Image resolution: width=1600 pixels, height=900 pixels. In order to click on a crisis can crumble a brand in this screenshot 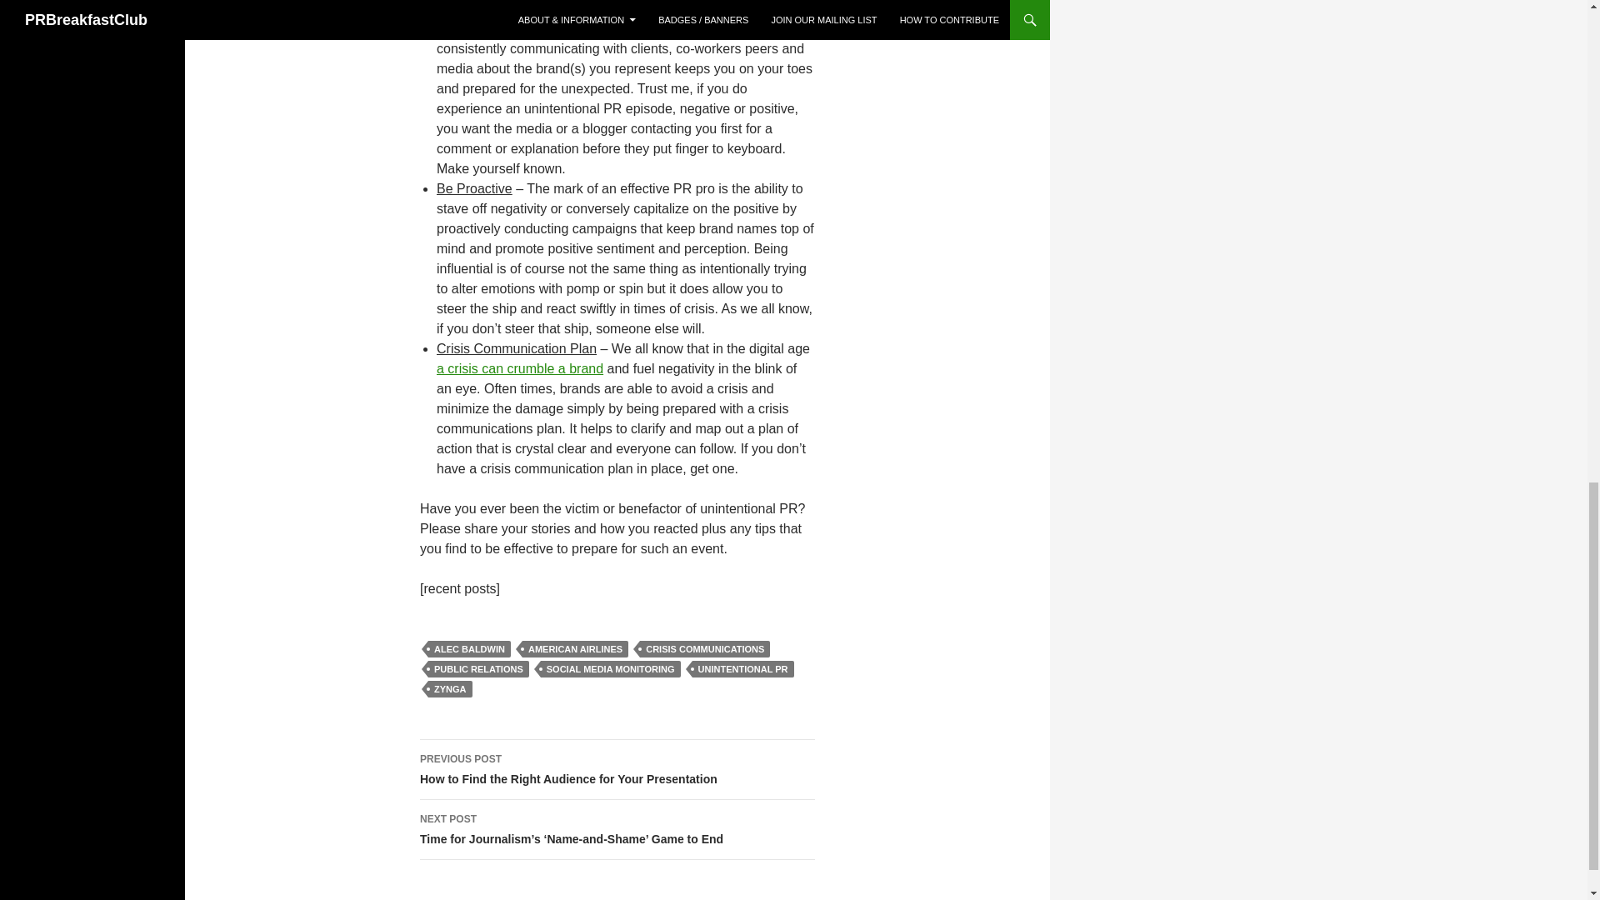, I will do `click(520, 368)`.